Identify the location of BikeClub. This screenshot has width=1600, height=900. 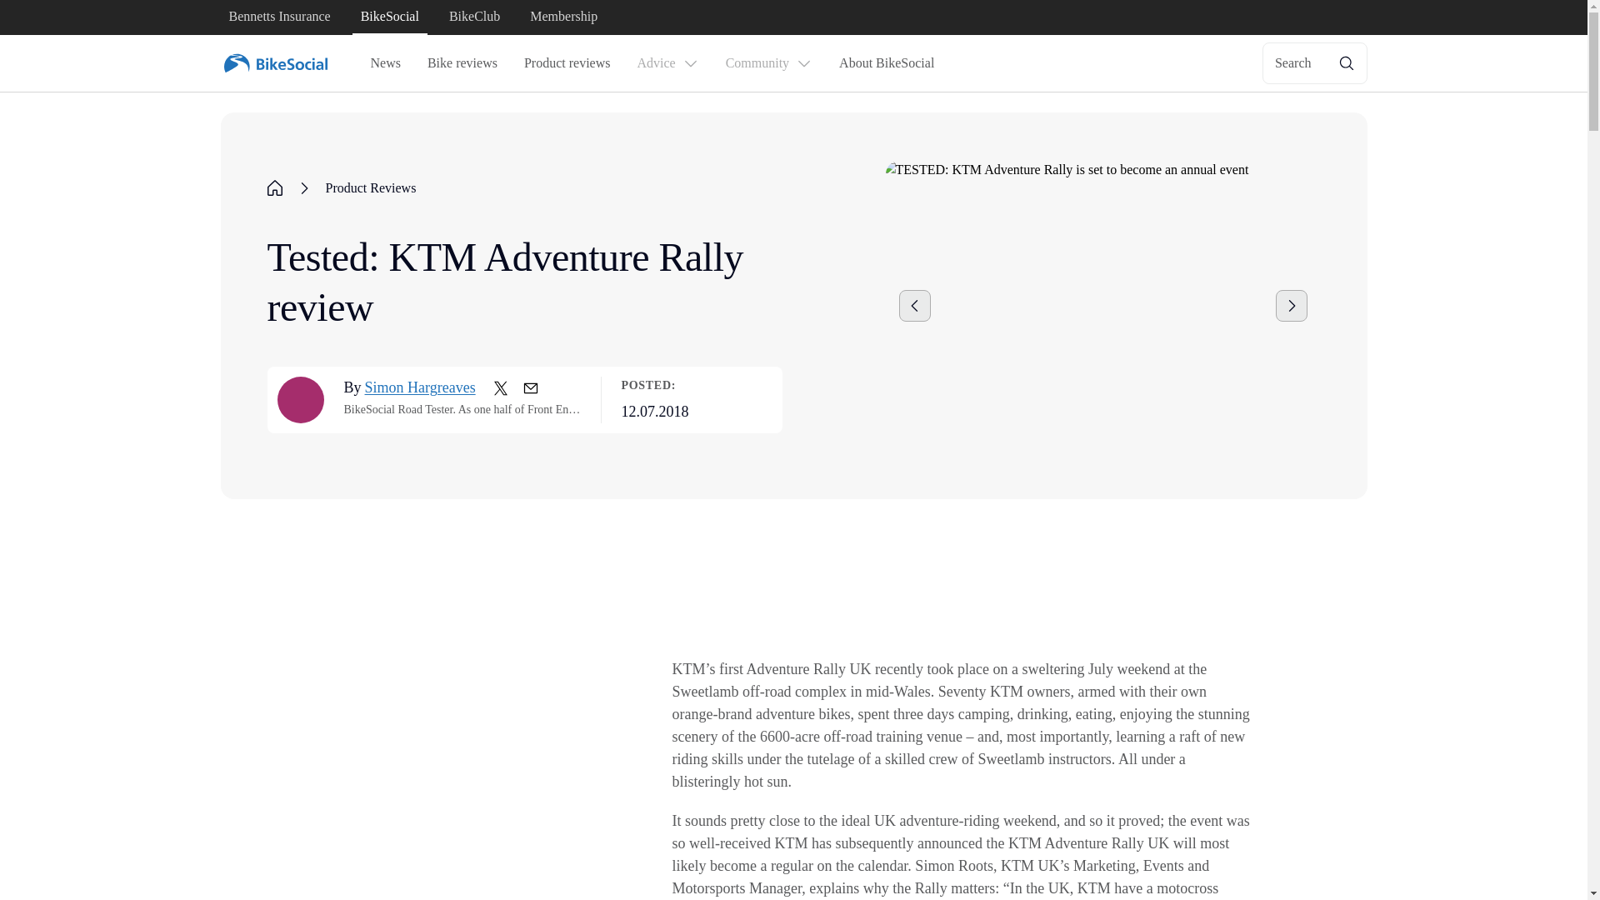
(475, 17).